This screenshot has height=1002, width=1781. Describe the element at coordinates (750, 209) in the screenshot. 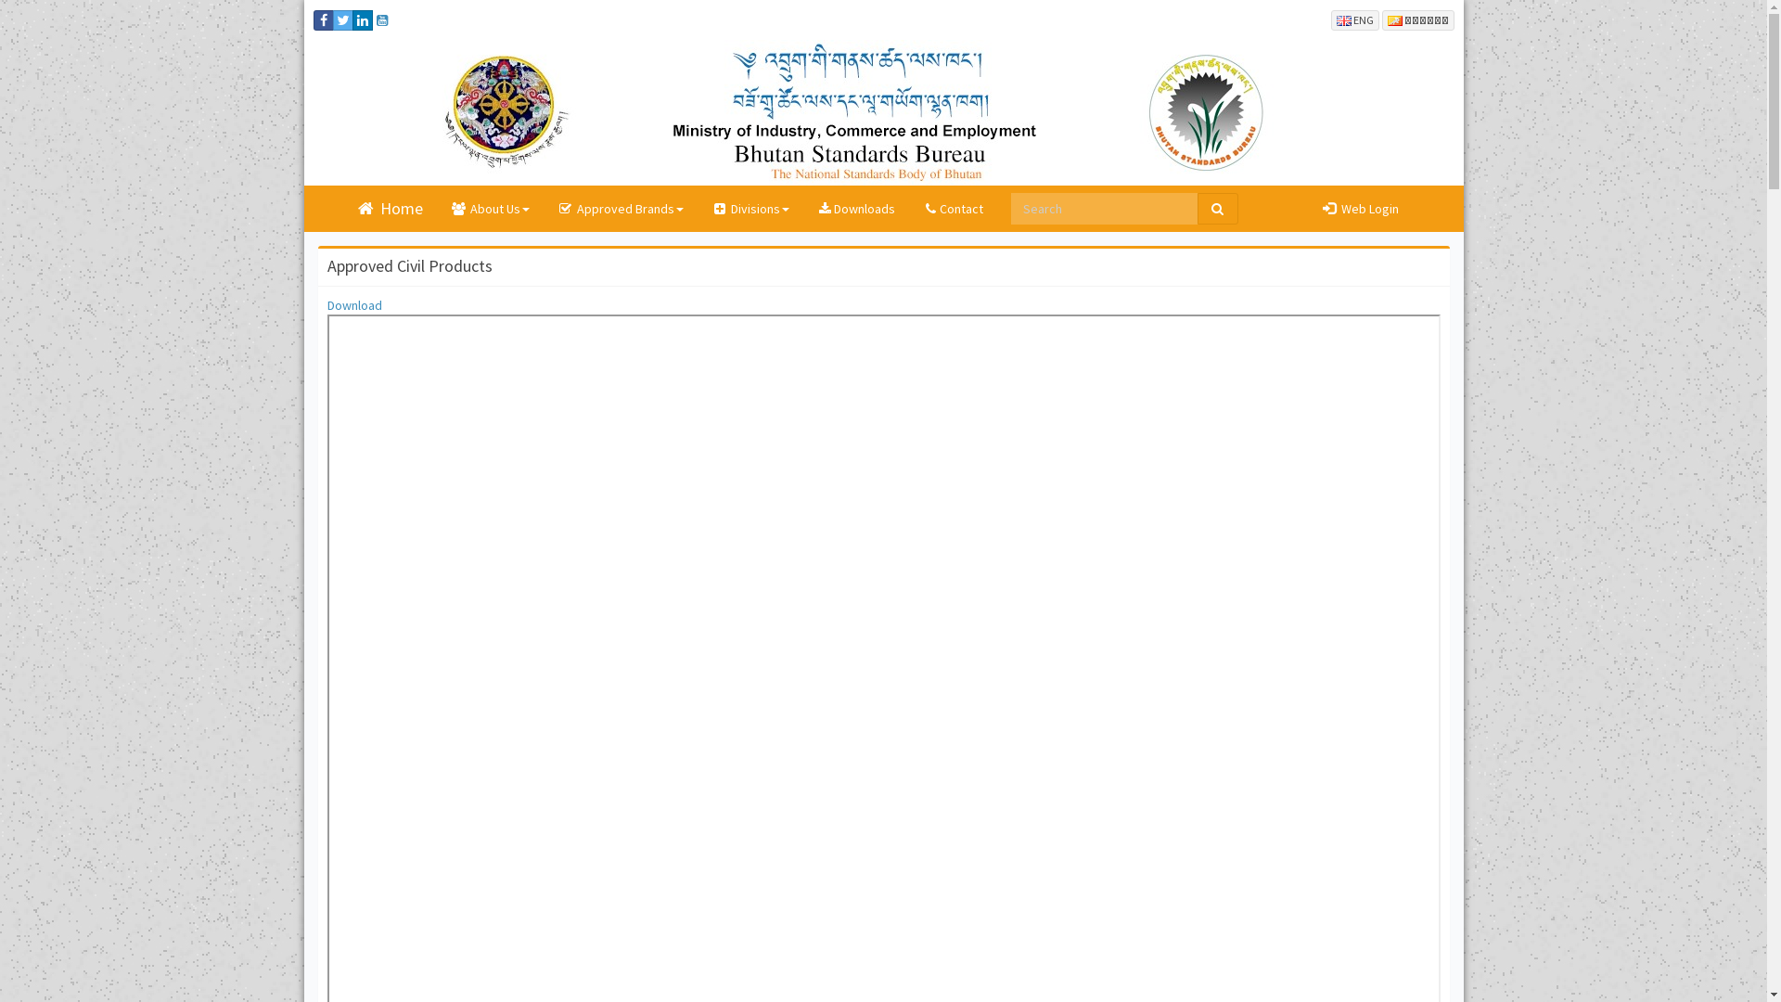

I see `Divisions` at that location.